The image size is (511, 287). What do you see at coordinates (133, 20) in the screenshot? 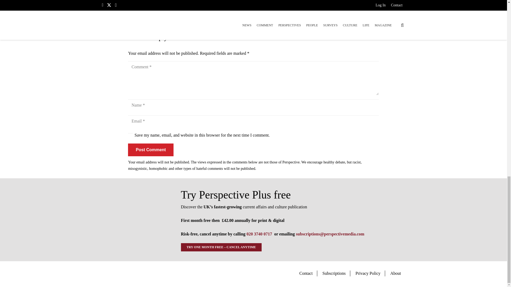
I see `News` at bounding box center [133, 20].